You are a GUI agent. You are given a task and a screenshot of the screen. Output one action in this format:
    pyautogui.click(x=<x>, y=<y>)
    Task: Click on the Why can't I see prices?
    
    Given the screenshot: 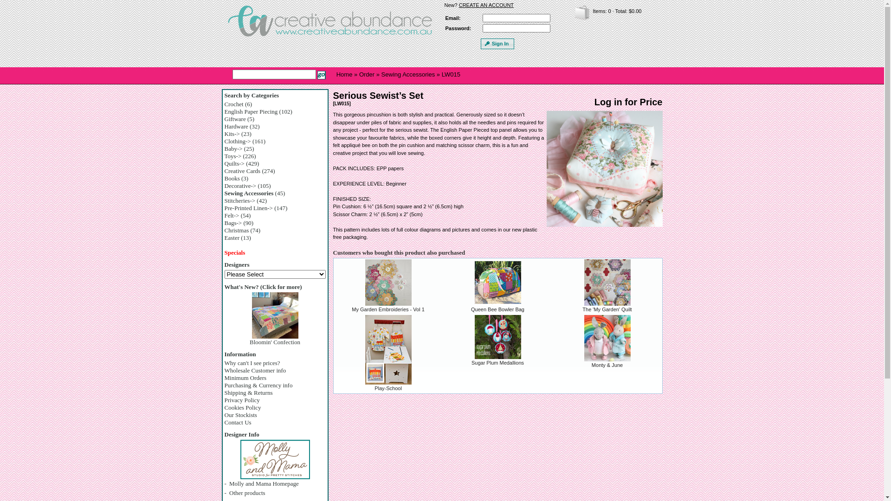 What is the action you would take?
    pyautogui.click(x=252, y=363)
    